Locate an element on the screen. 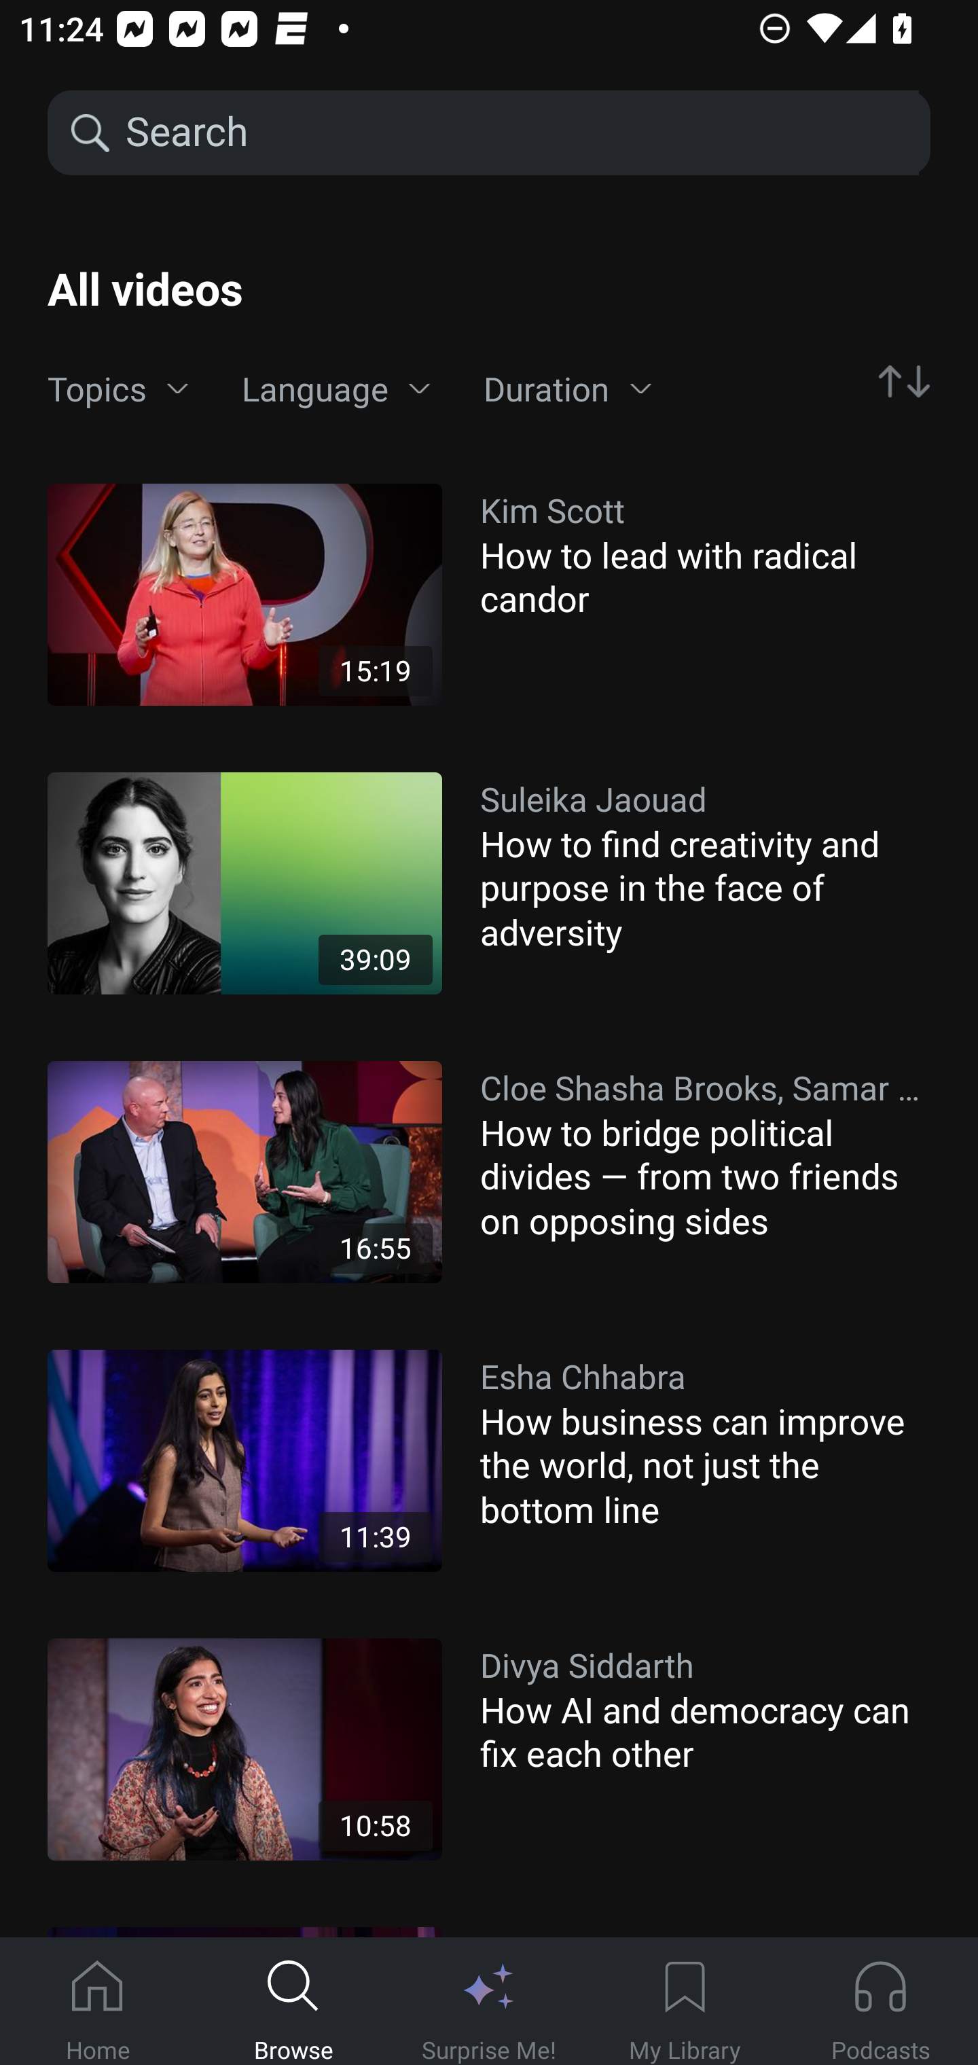 This screenshot has height=2065, width=978. Surprise Me! is located at coordinates (489, 2002).